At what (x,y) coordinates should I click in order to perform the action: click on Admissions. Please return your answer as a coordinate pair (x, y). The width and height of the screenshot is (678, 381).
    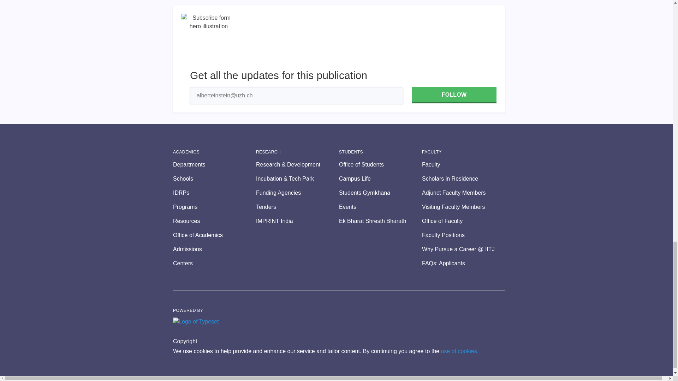
    Looking at the image, I should click on (214, 249).